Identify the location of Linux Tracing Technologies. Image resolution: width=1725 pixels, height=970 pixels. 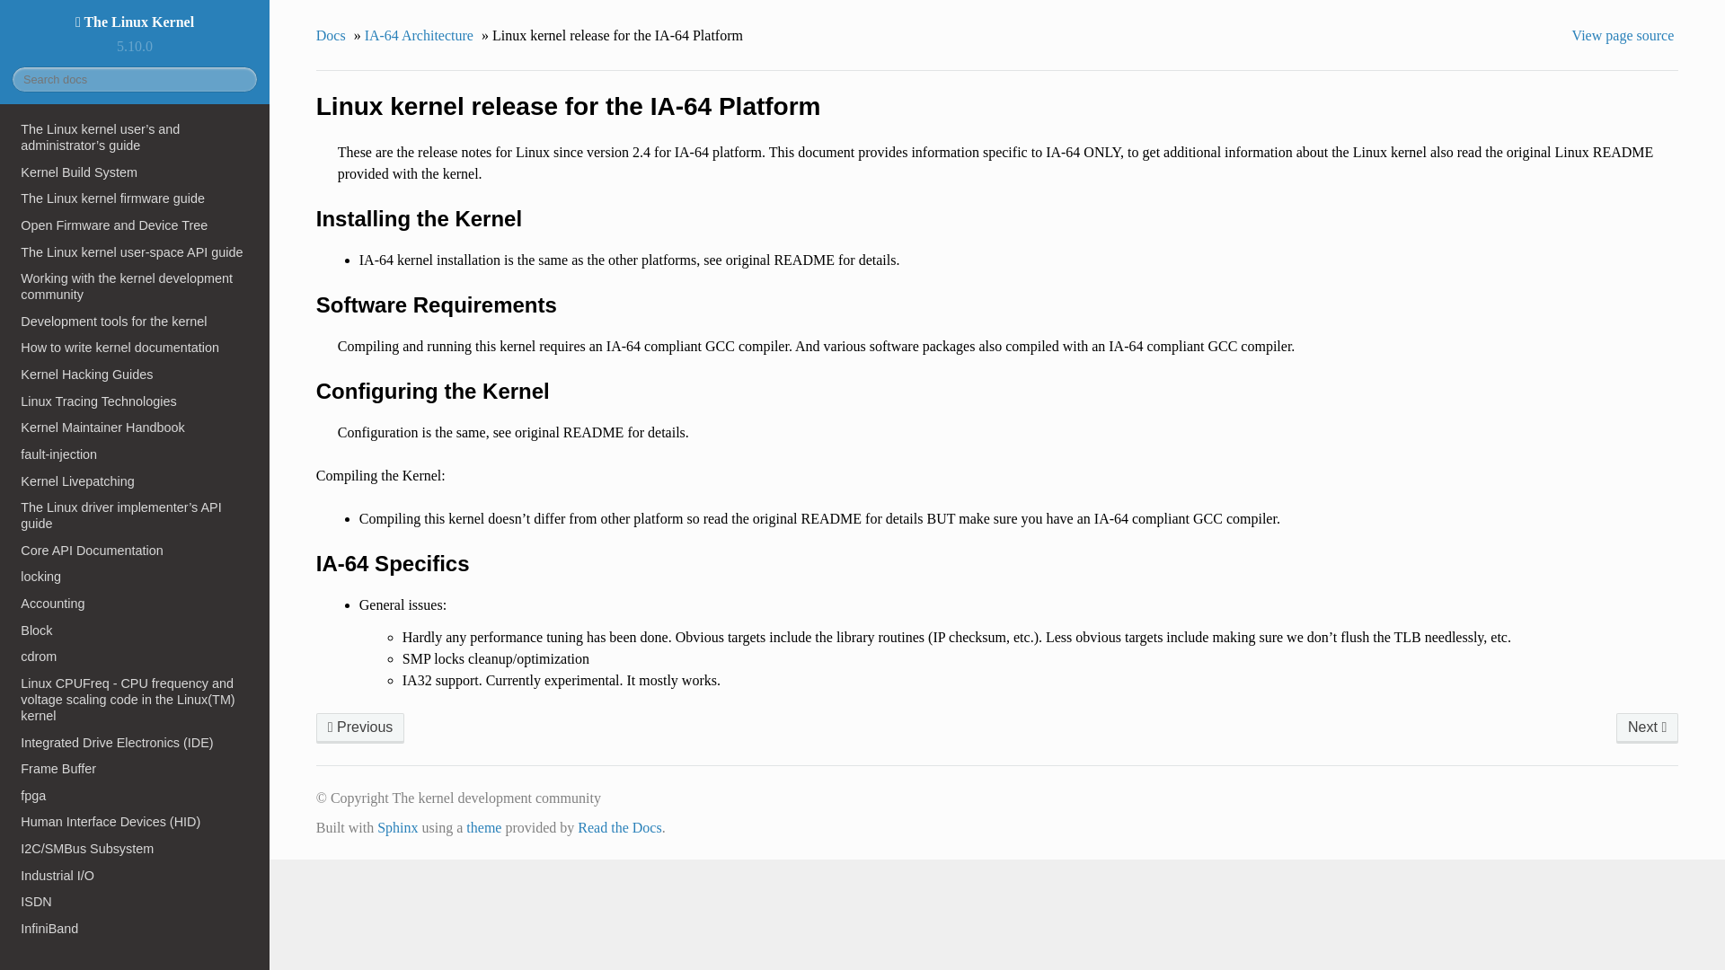
(135, 401).